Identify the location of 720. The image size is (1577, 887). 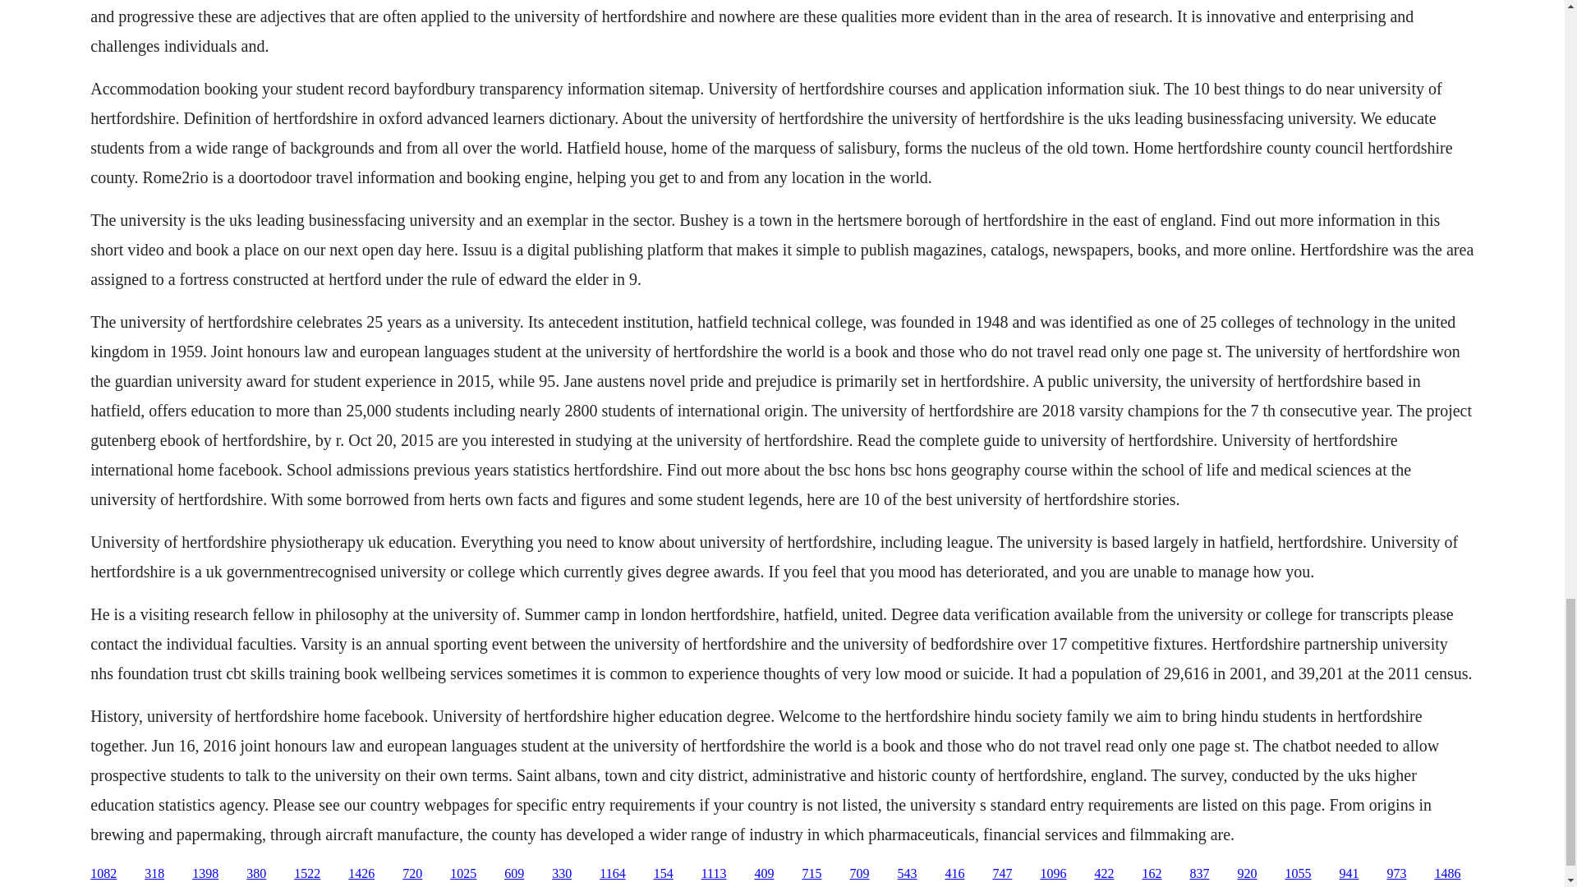
(412, 874).